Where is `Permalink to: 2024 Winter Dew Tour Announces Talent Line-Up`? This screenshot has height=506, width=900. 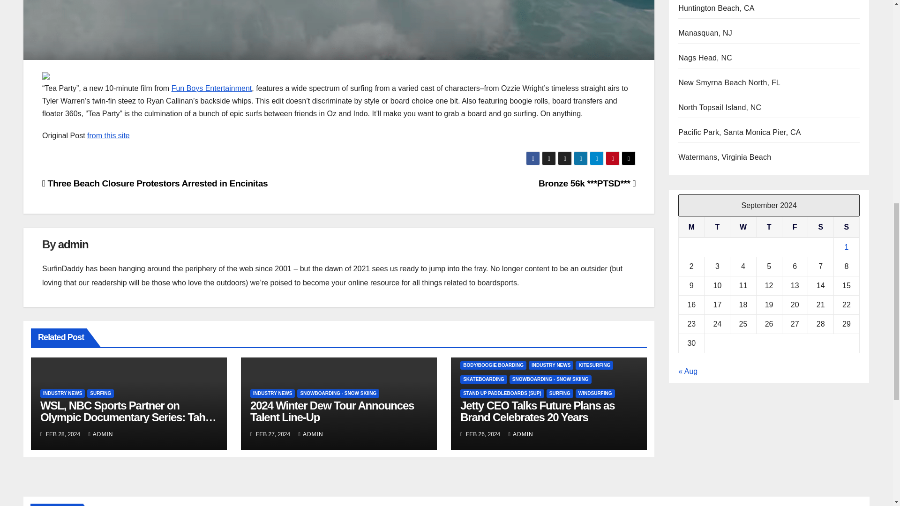 Permalink to: 2024 Winter Dew Tour Announces Talent Line-Up is located at coordinates (332, 411).